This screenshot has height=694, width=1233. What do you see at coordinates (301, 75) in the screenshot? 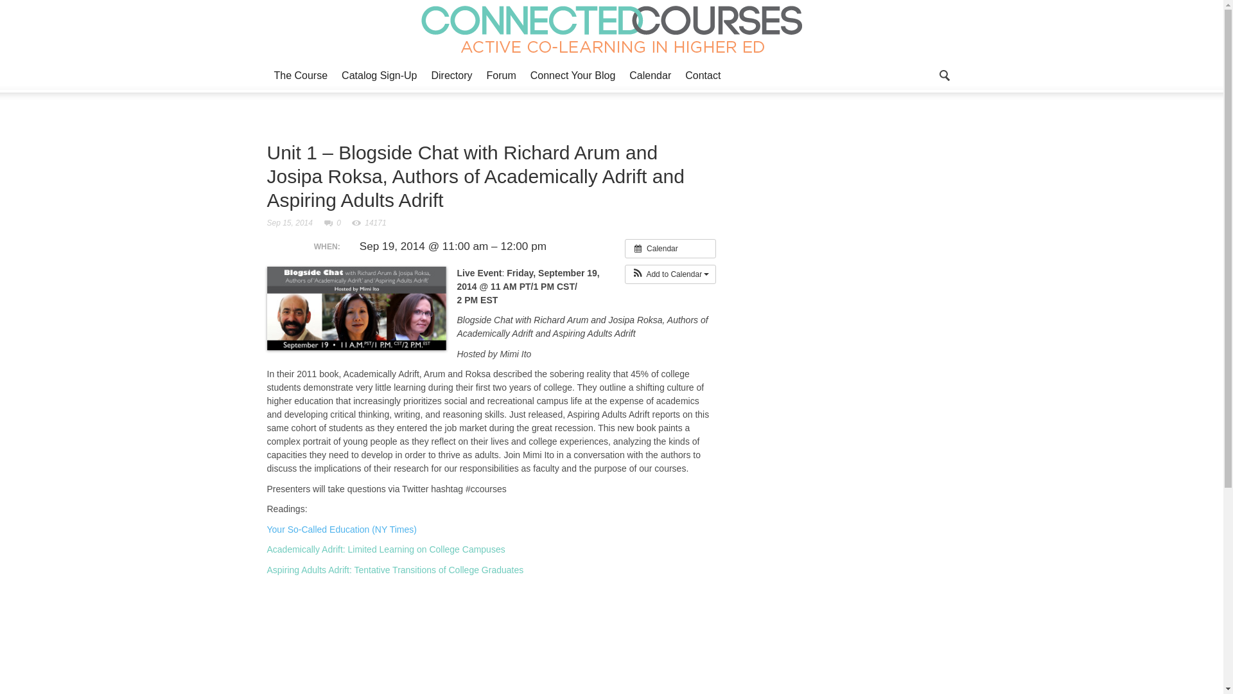
I see `The Course` at bounding box center [301, 75].